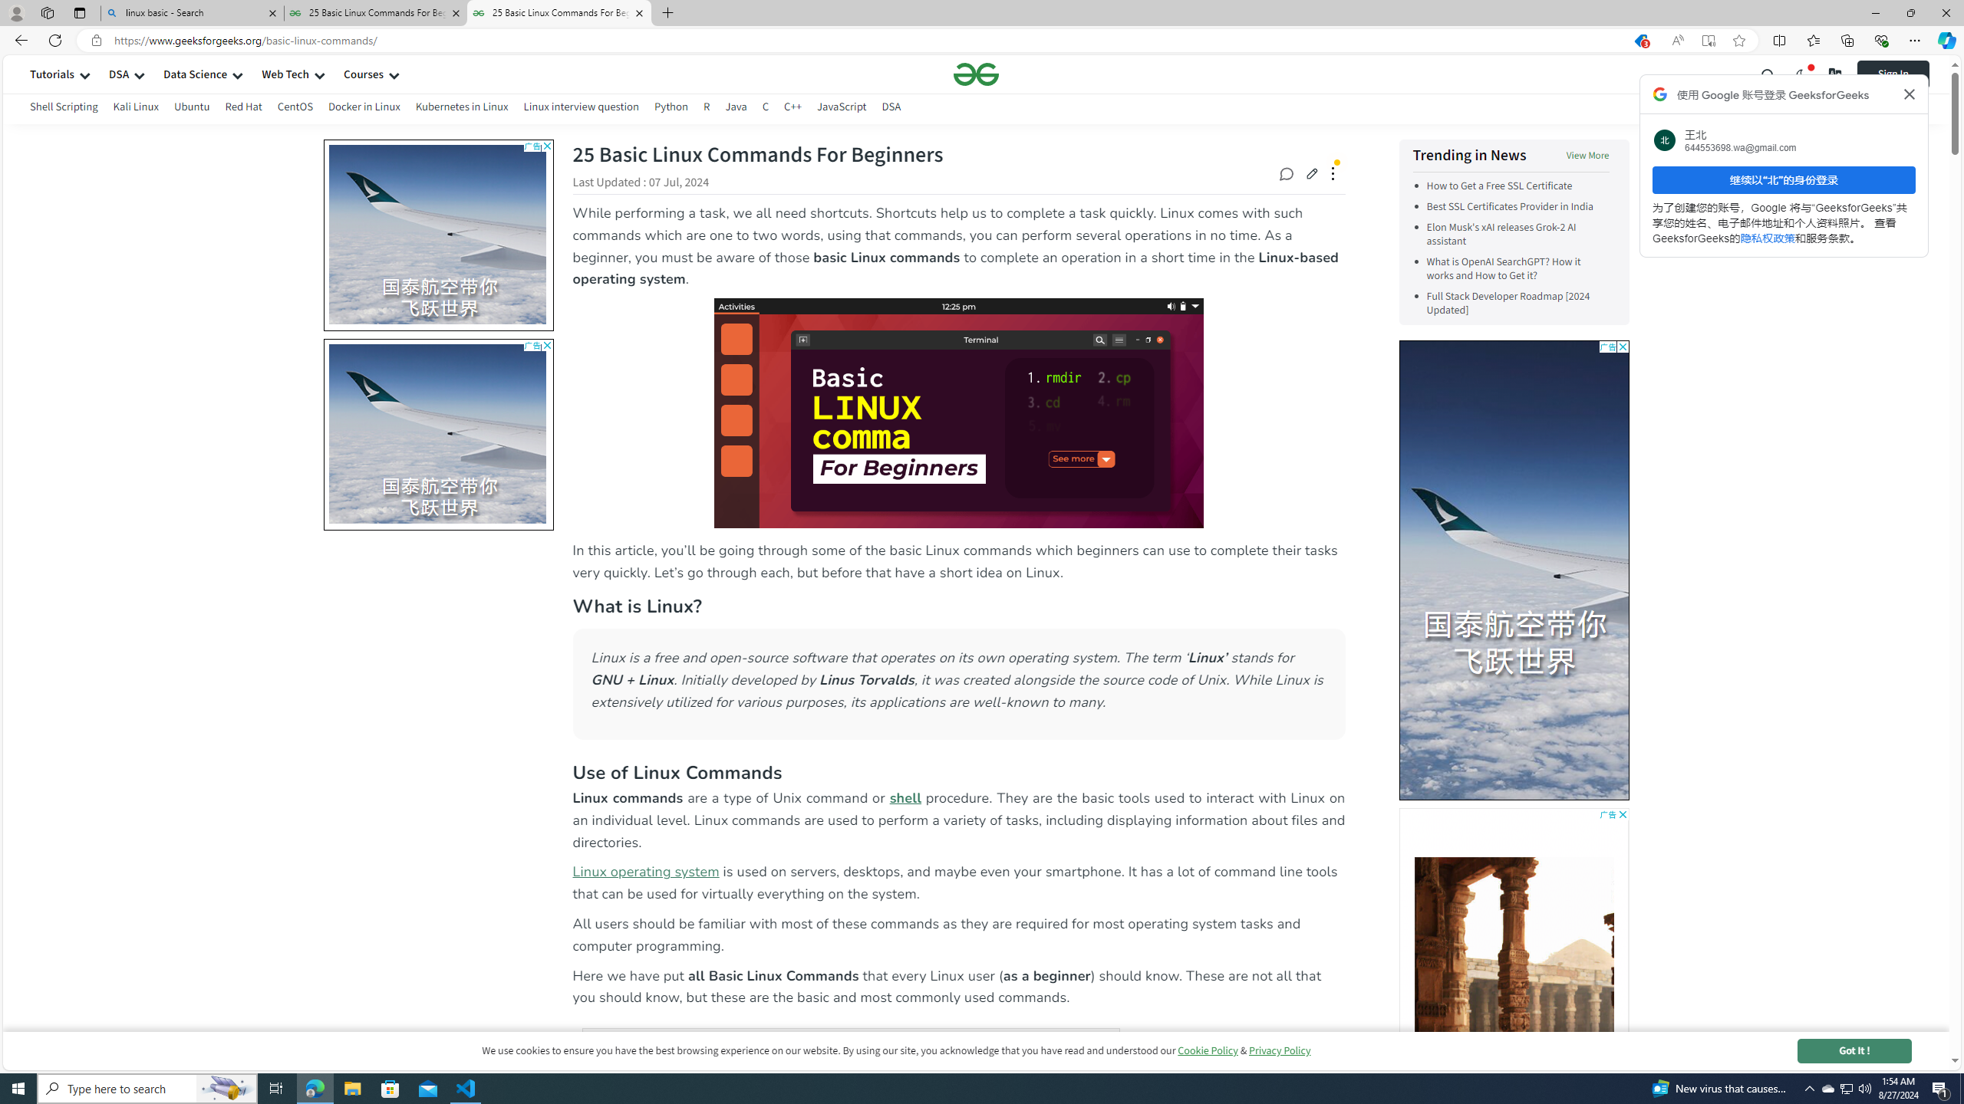  Describe the element at coordinates (559, 13) in the screenshot. I see `25 Basic Linux Commands For Beginners - GeeksforGeeks` at that location.